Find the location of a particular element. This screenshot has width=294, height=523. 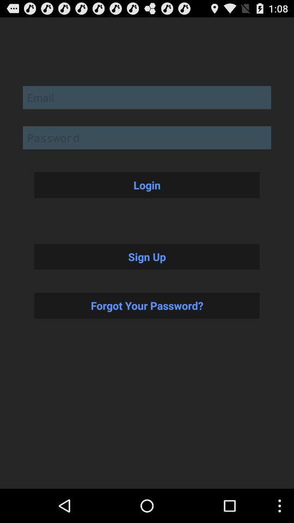

scroll until the forgot your password? icon is located at coordinates (147, 305).